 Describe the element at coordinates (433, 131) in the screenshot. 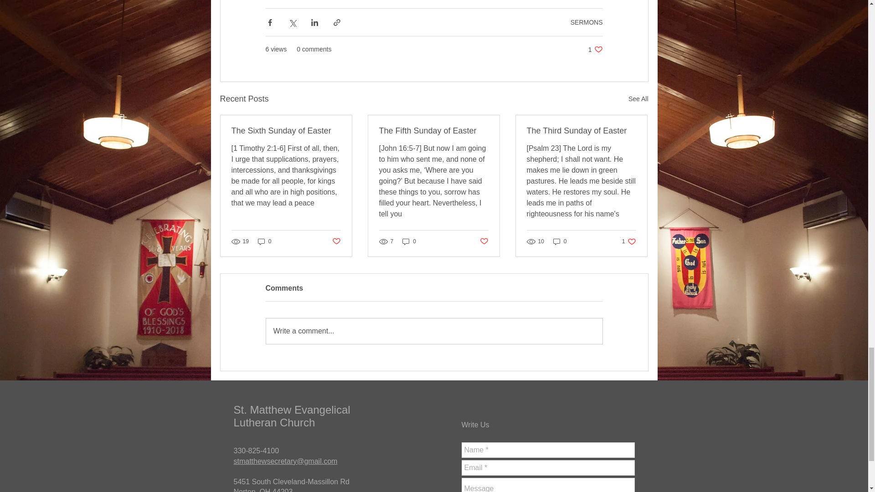

I see `0` at that location.